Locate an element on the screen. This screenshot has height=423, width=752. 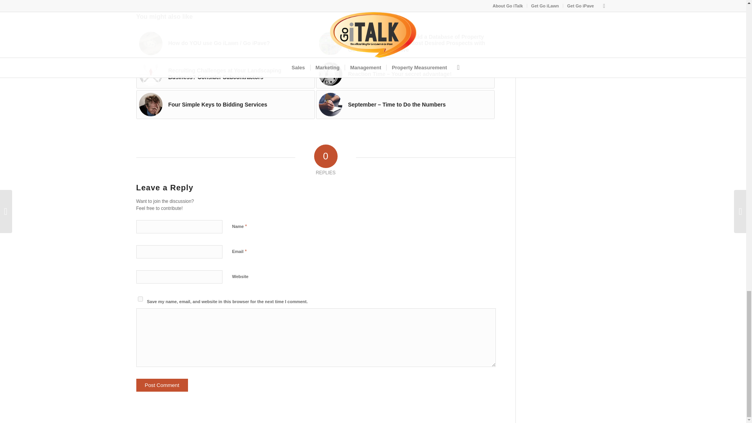
Four Simple Keys to Bidding Services is located at coordinates (226, 104).